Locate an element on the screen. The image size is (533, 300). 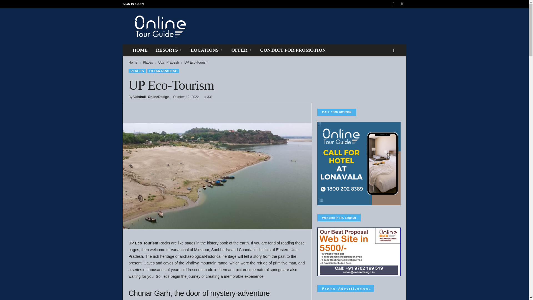
Online Tour Guide is located at coordinates (160, 26).